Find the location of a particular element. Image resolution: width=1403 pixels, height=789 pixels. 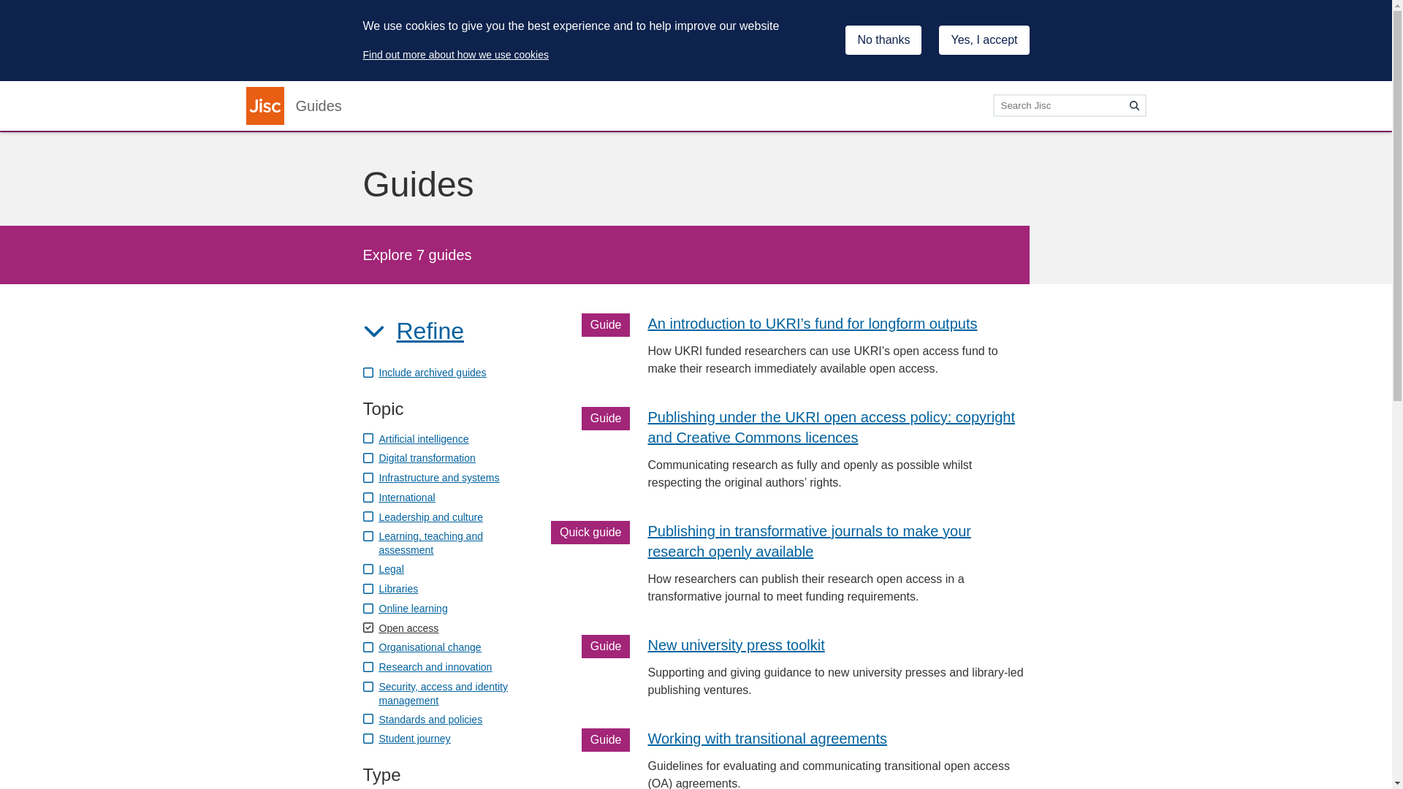

Security, access and identity management is located at coordinates (434, 693).